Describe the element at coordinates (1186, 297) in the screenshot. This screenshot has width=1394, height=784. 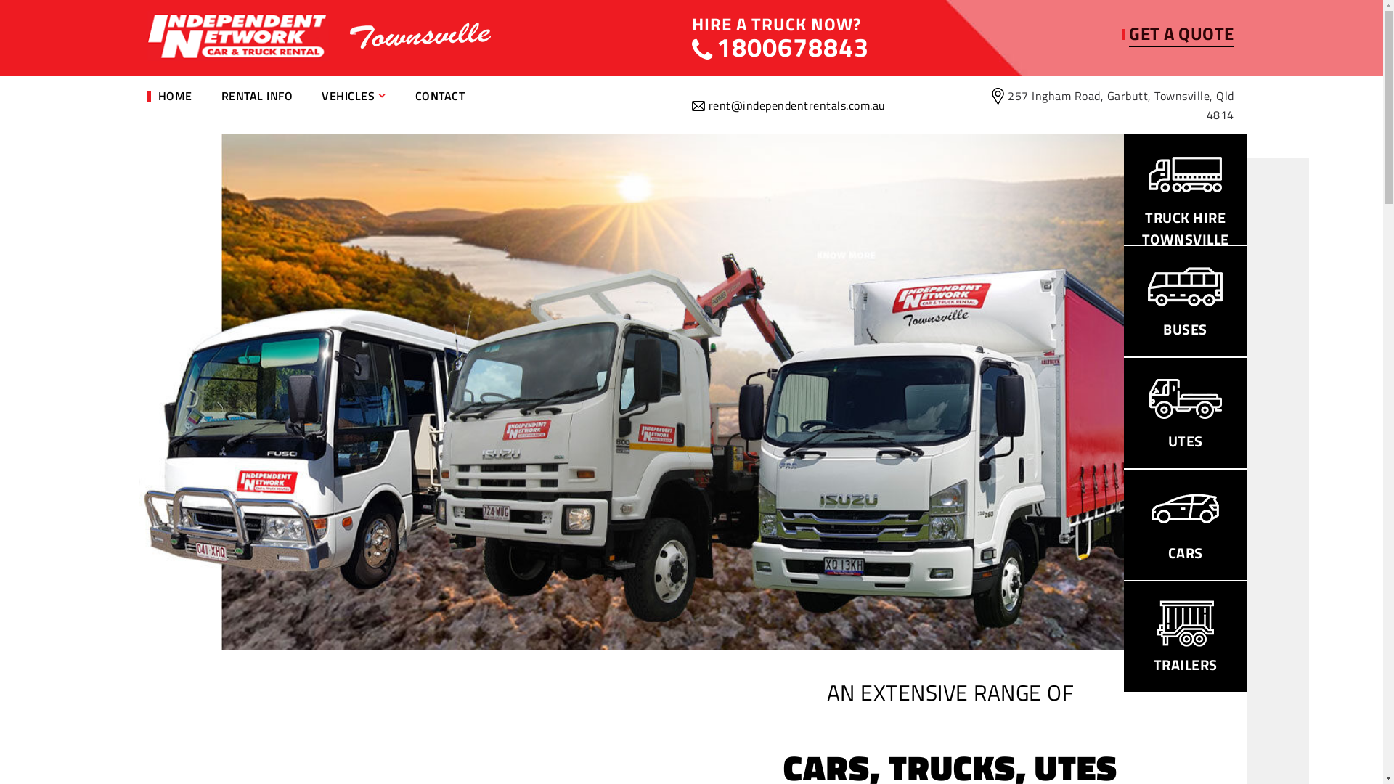
I see `BUSES` at that location.